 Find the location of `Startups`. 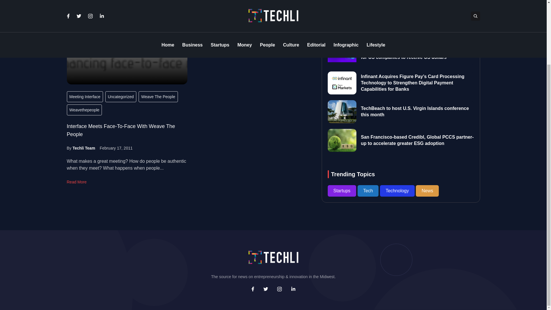

Startups is located at coordinates (343, 156).